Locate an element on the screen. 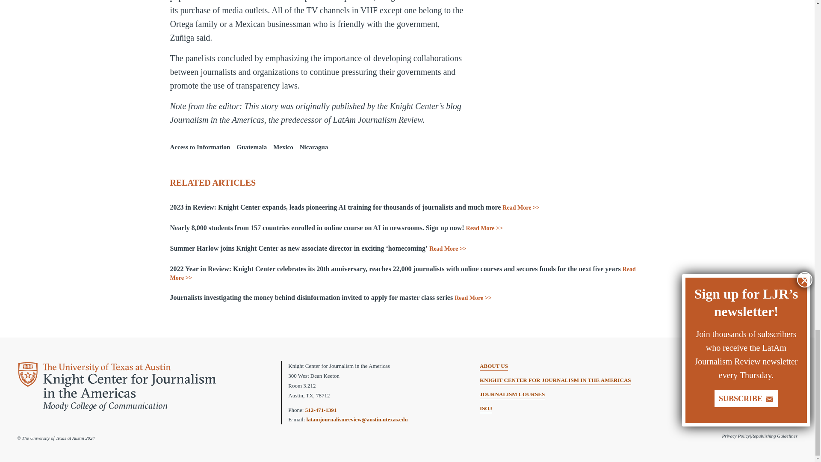 Image resolution: width=821 pixels, height=462 pixels. Guatemala is located at coordinates (251, 147).